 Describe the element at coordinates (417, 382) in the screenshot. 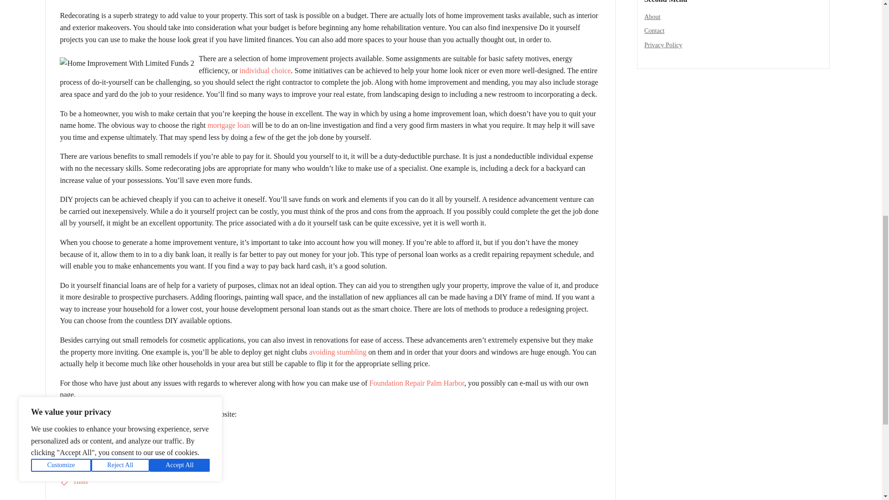

I see `Foundation Repair Palm Harbor` at that location.